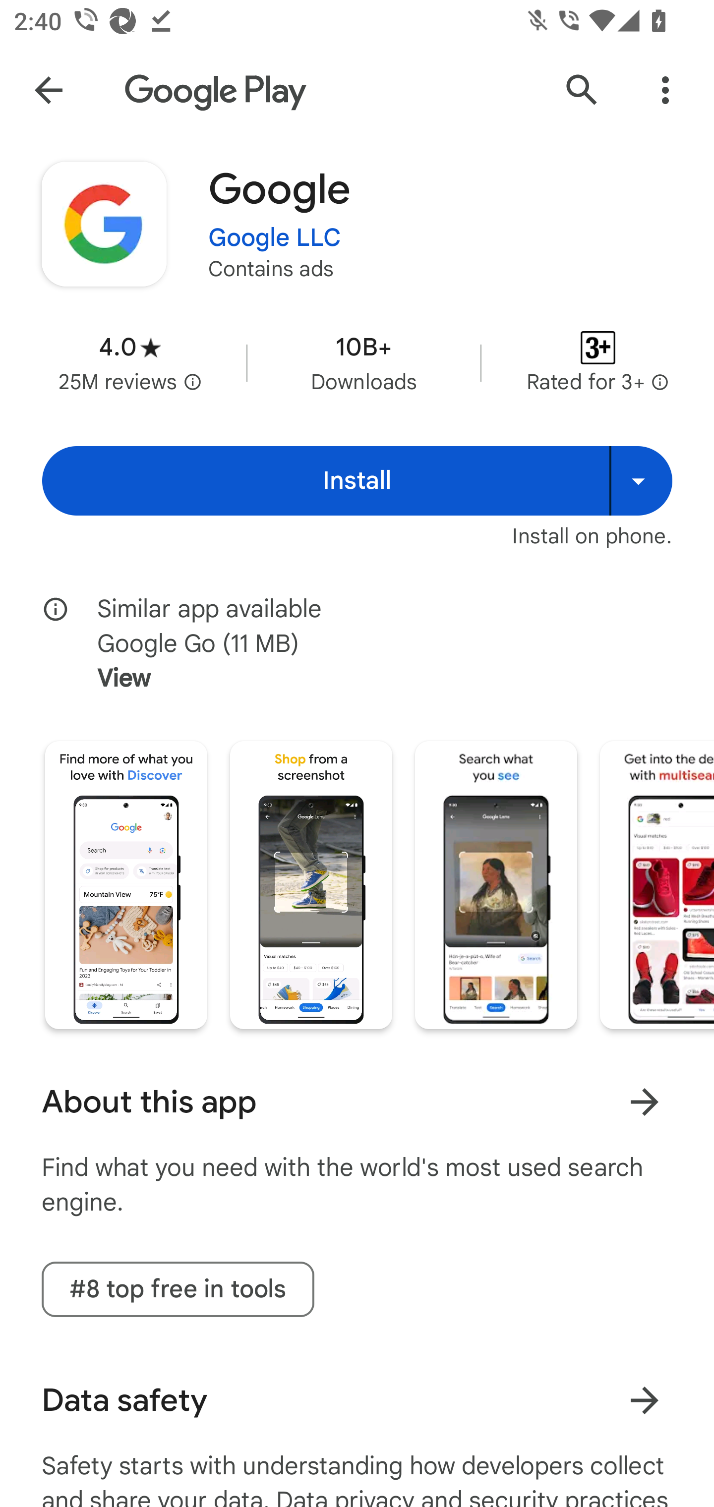 This screenshot has width=714, height=1507. I want to click on Search Google Play, so click(582, 90).